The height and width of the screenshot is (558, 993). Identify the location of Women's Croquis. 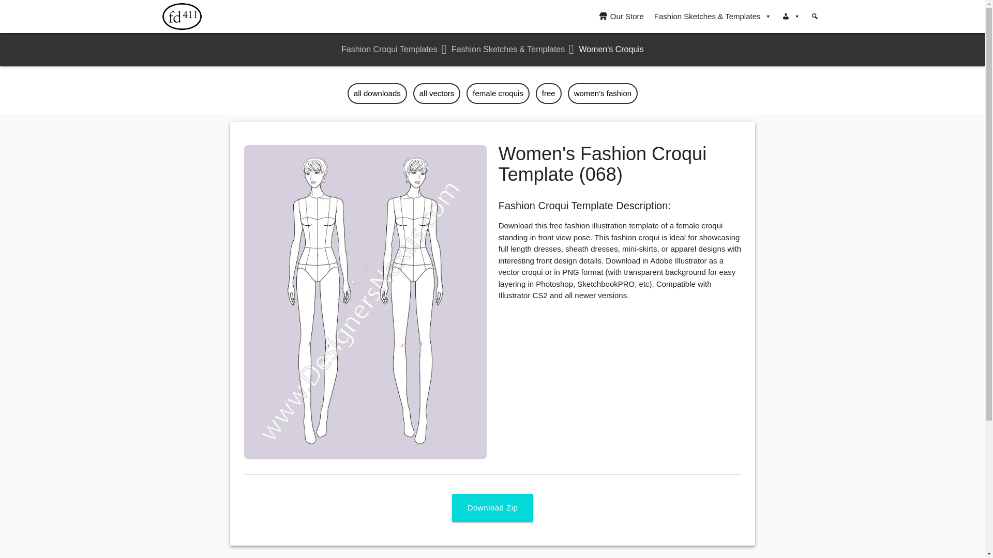
(604, 49).